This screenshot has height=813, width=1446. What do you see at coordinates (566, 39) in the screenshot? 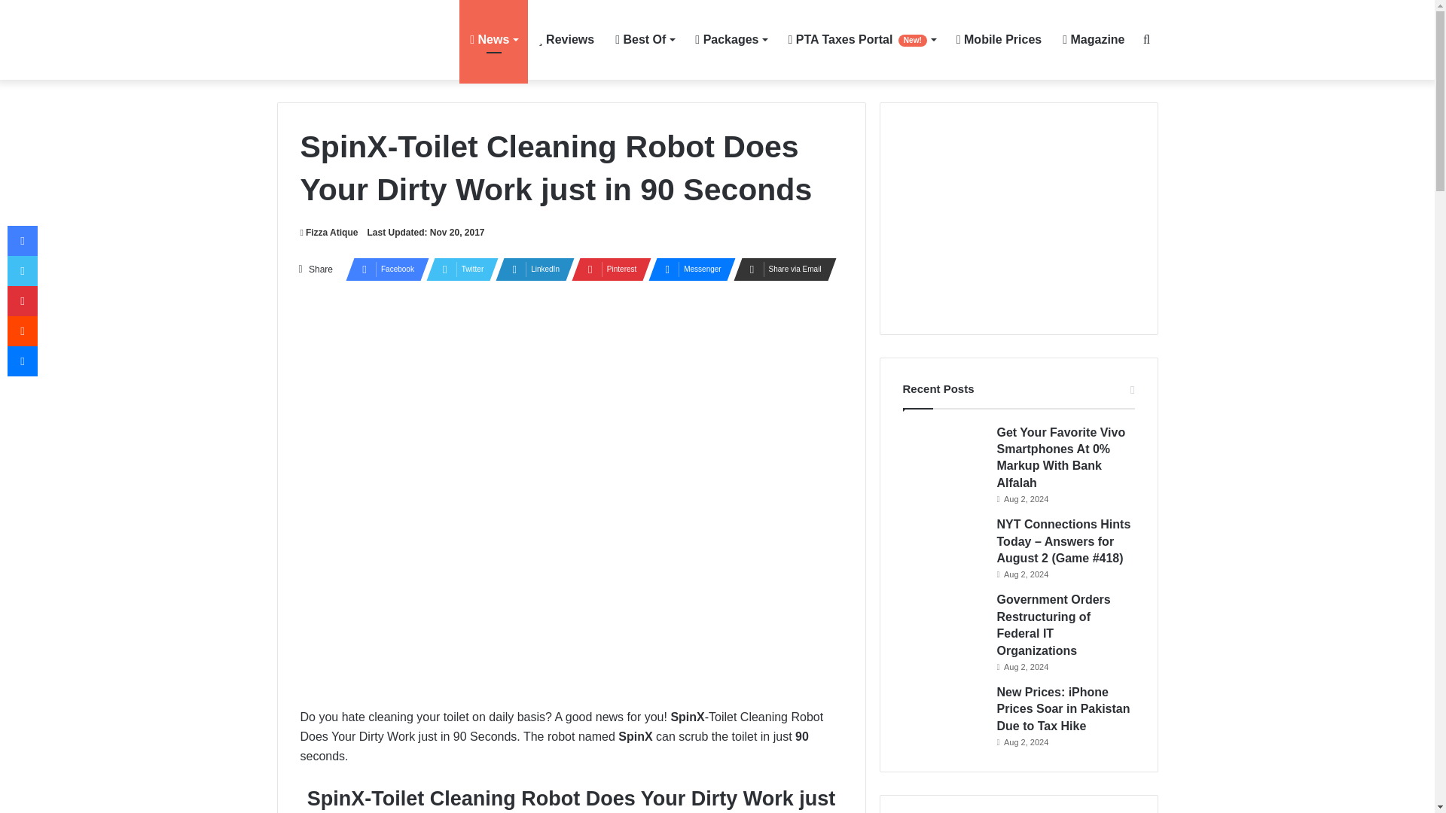
I see `Reviews` at bounding box center [566, 39].